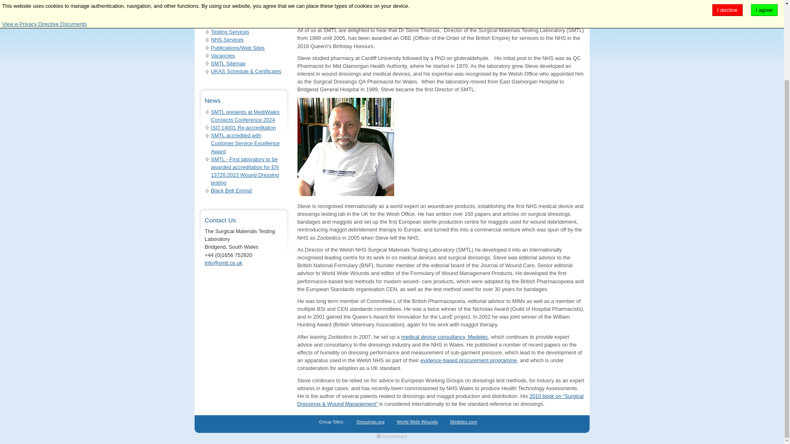 Image resolution: width=790 pixels, height=444 pixels. I want to click on ISO 14001 Re-accreditation, so click(243, 127).